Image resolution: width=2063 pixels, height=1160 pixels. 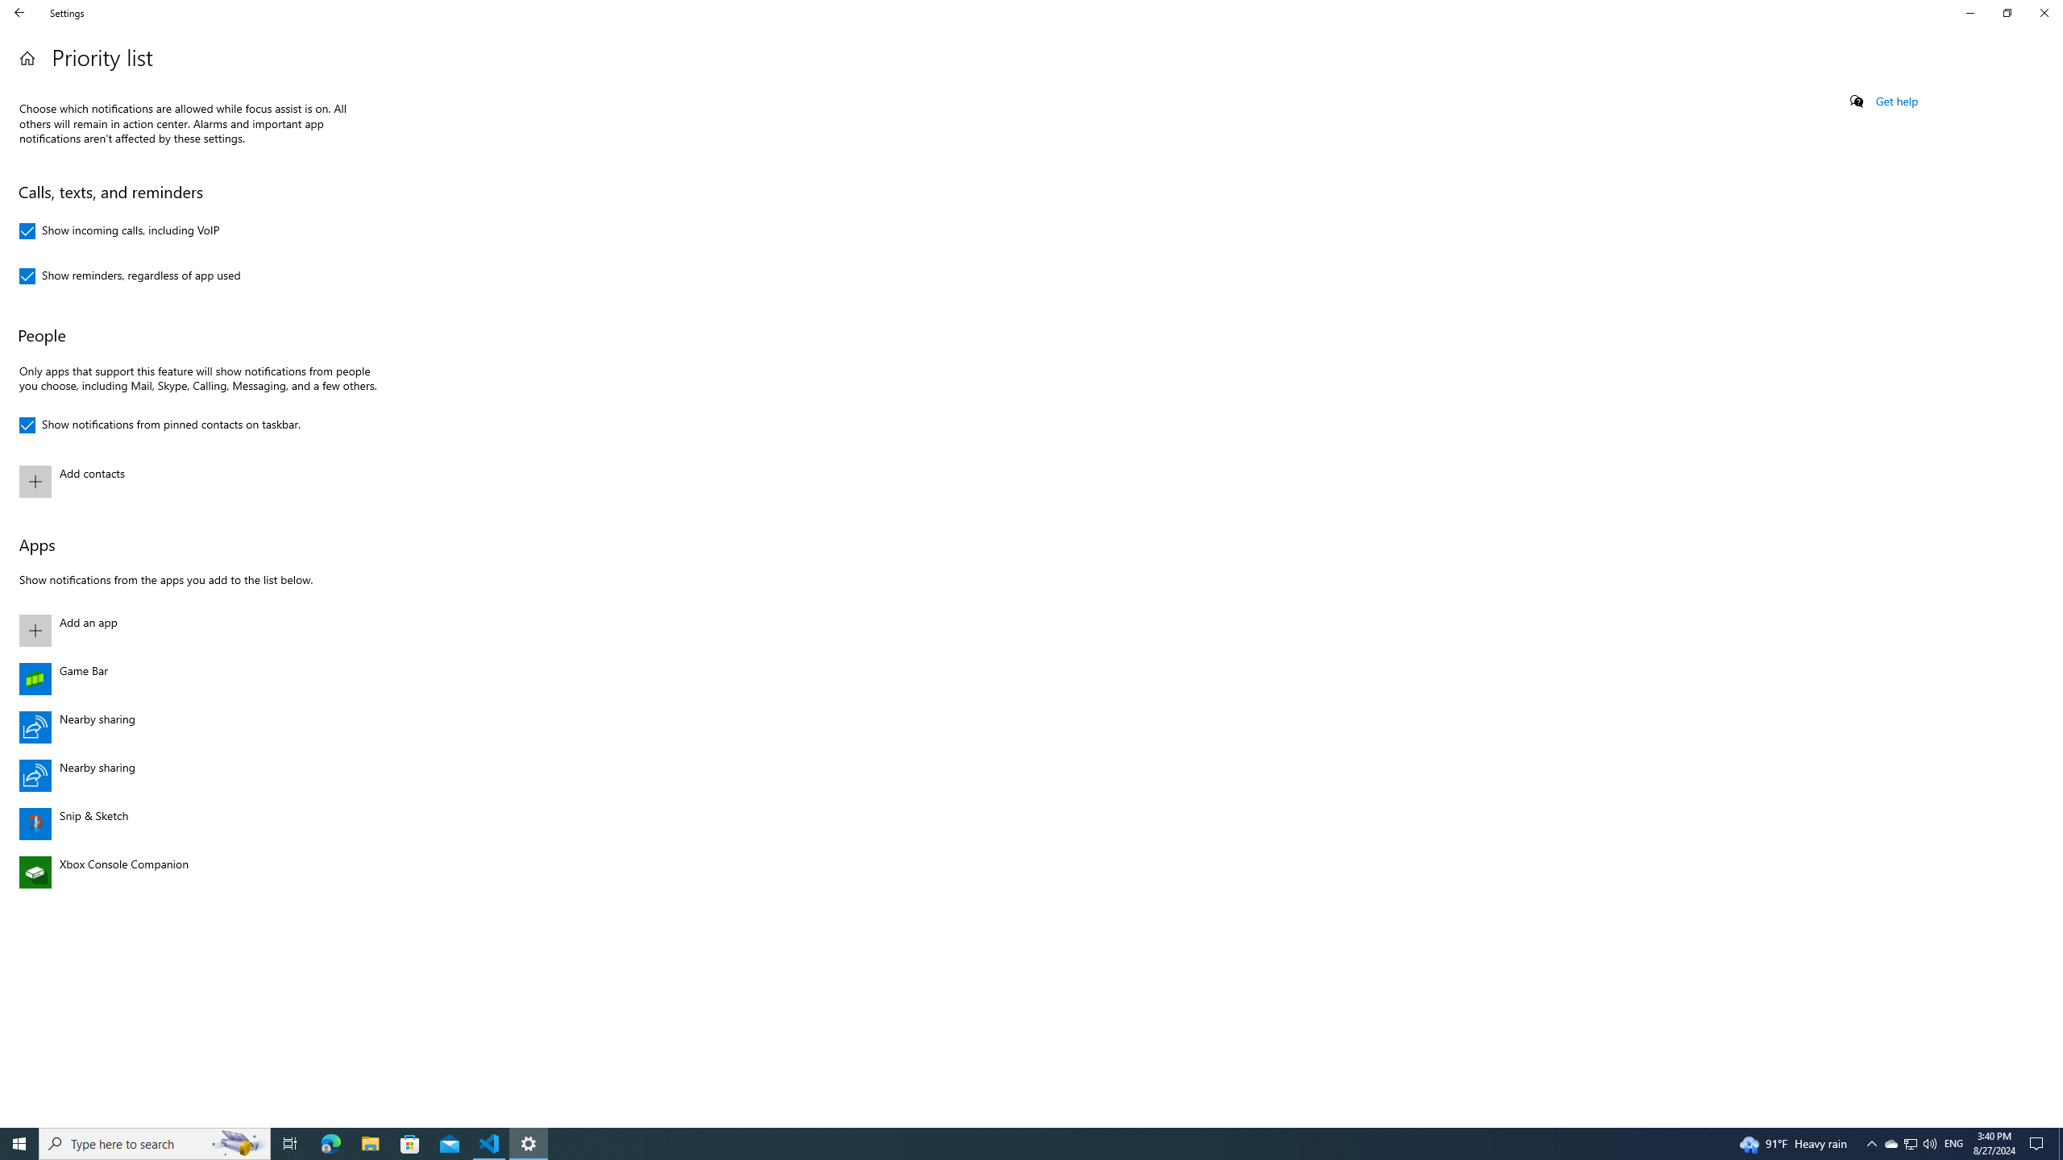 I want to click on Show incoming calls, including VoIP, so click(x=119, y=230).